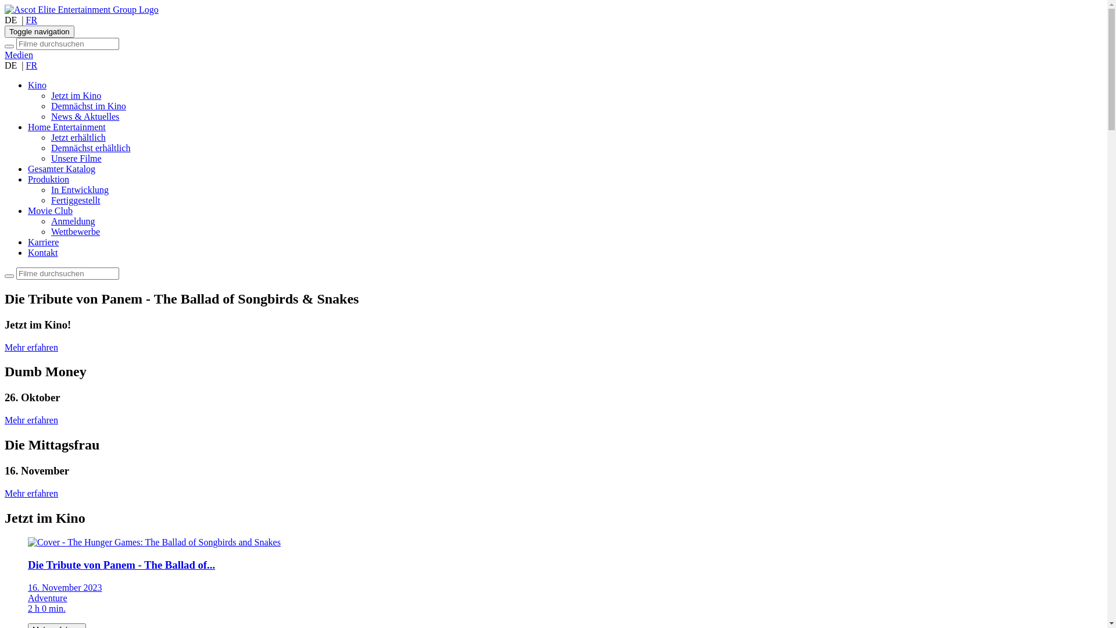 The height and width of the screenshot is (628, 1116). What do you see at coordinates (31, 493) in the screenshot?
I see `Mehr erfahren` at bounding box center [31, 493].